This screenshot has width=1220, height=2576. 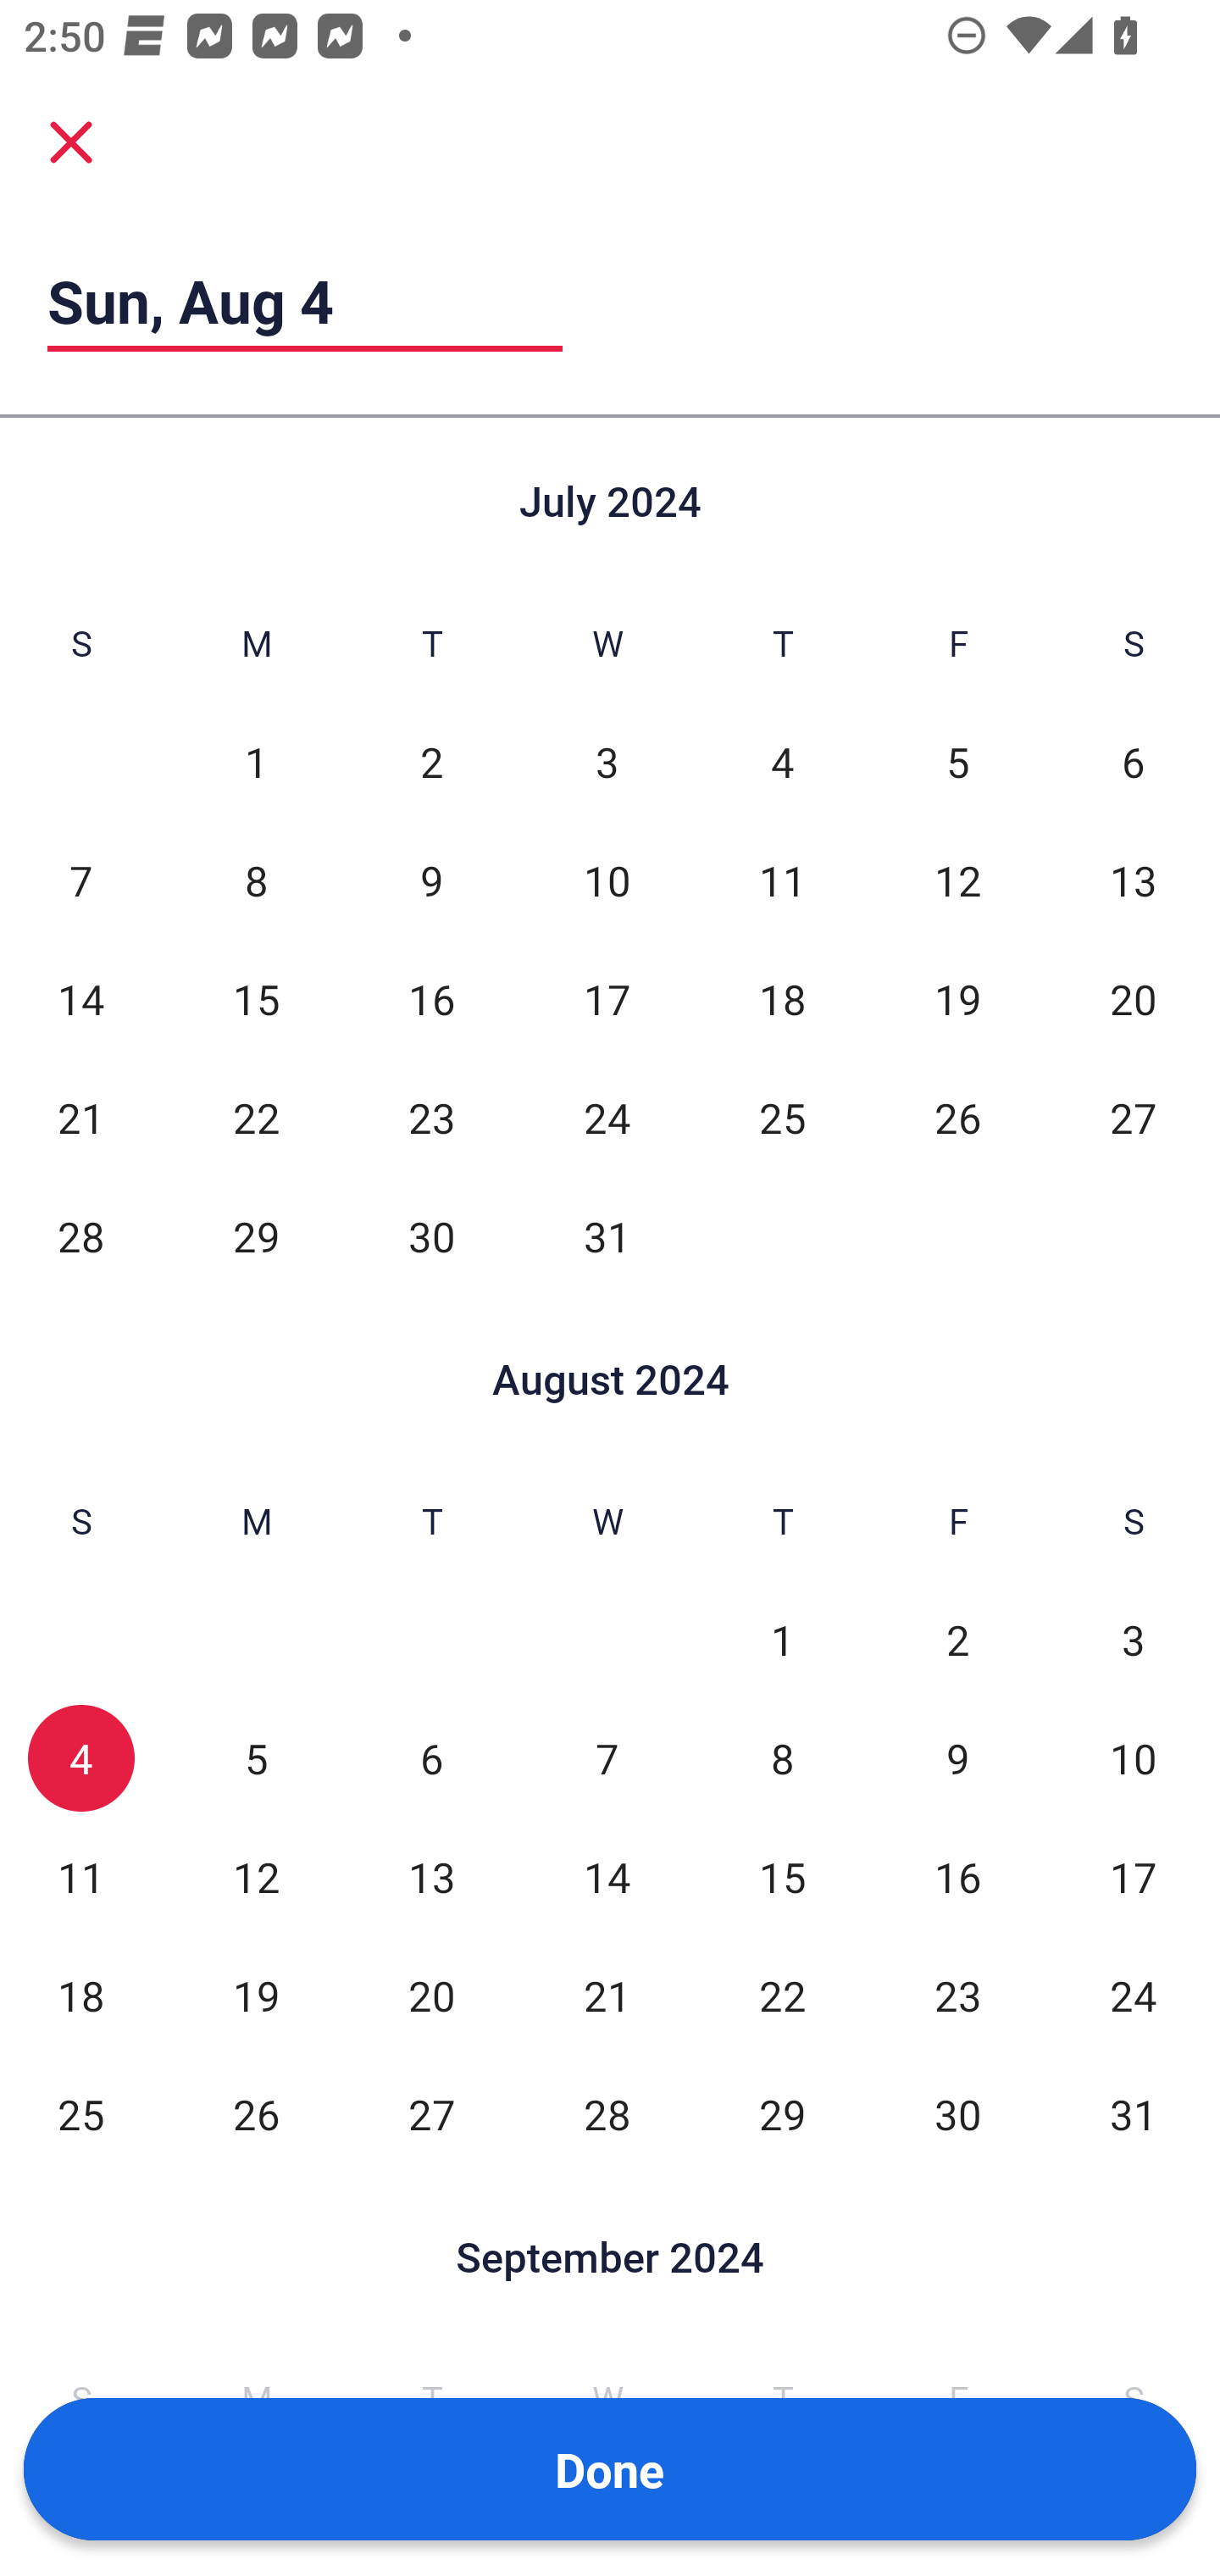 What do you see at coordinates (432, 1878) in the screenshot?
I see `13 Tue, Aug 13, Not Selected` at bounding box center [432, 1878].